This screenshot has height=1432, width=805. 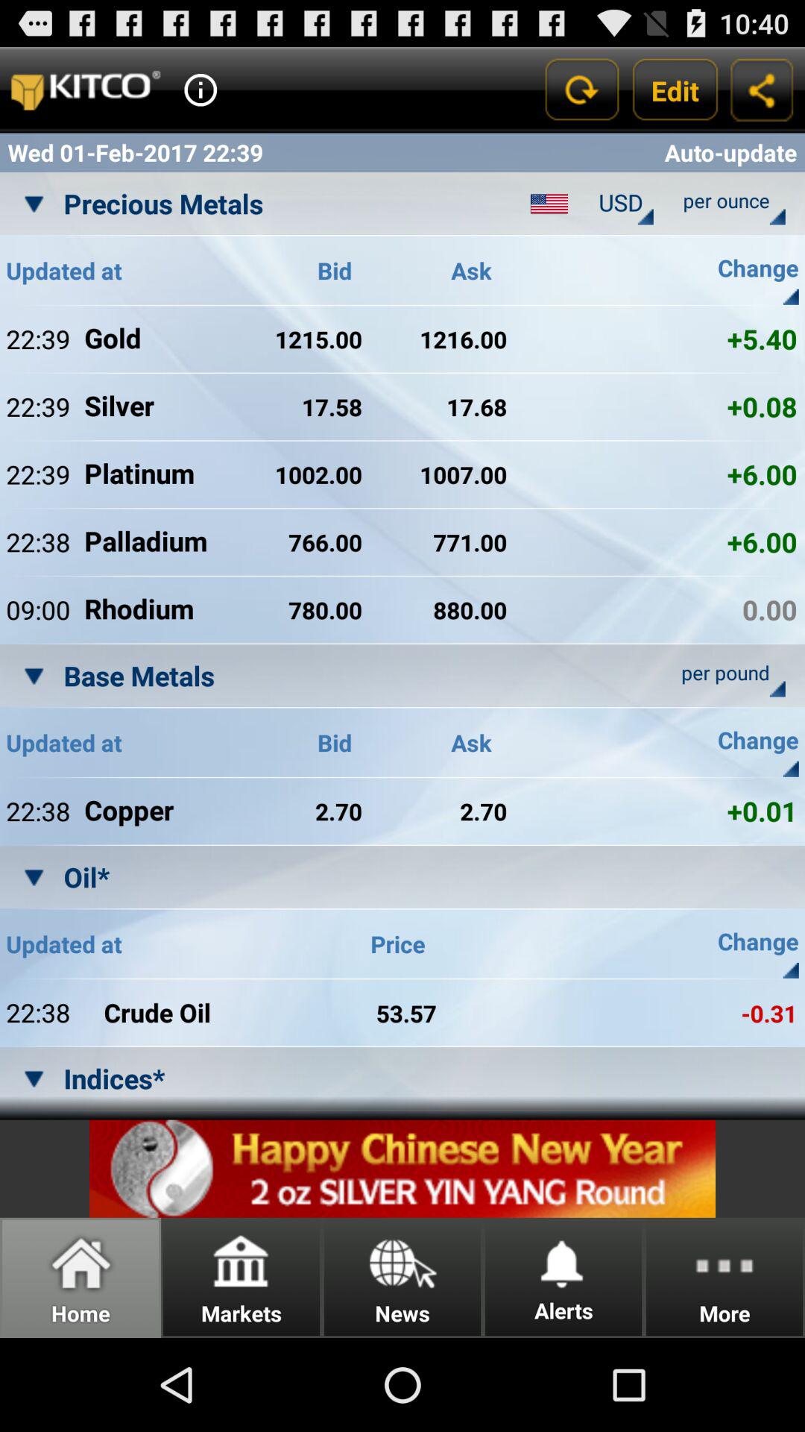 I want to click on happy chines new year 2 oz silver yin yang round, so click(x=402, y=1168).